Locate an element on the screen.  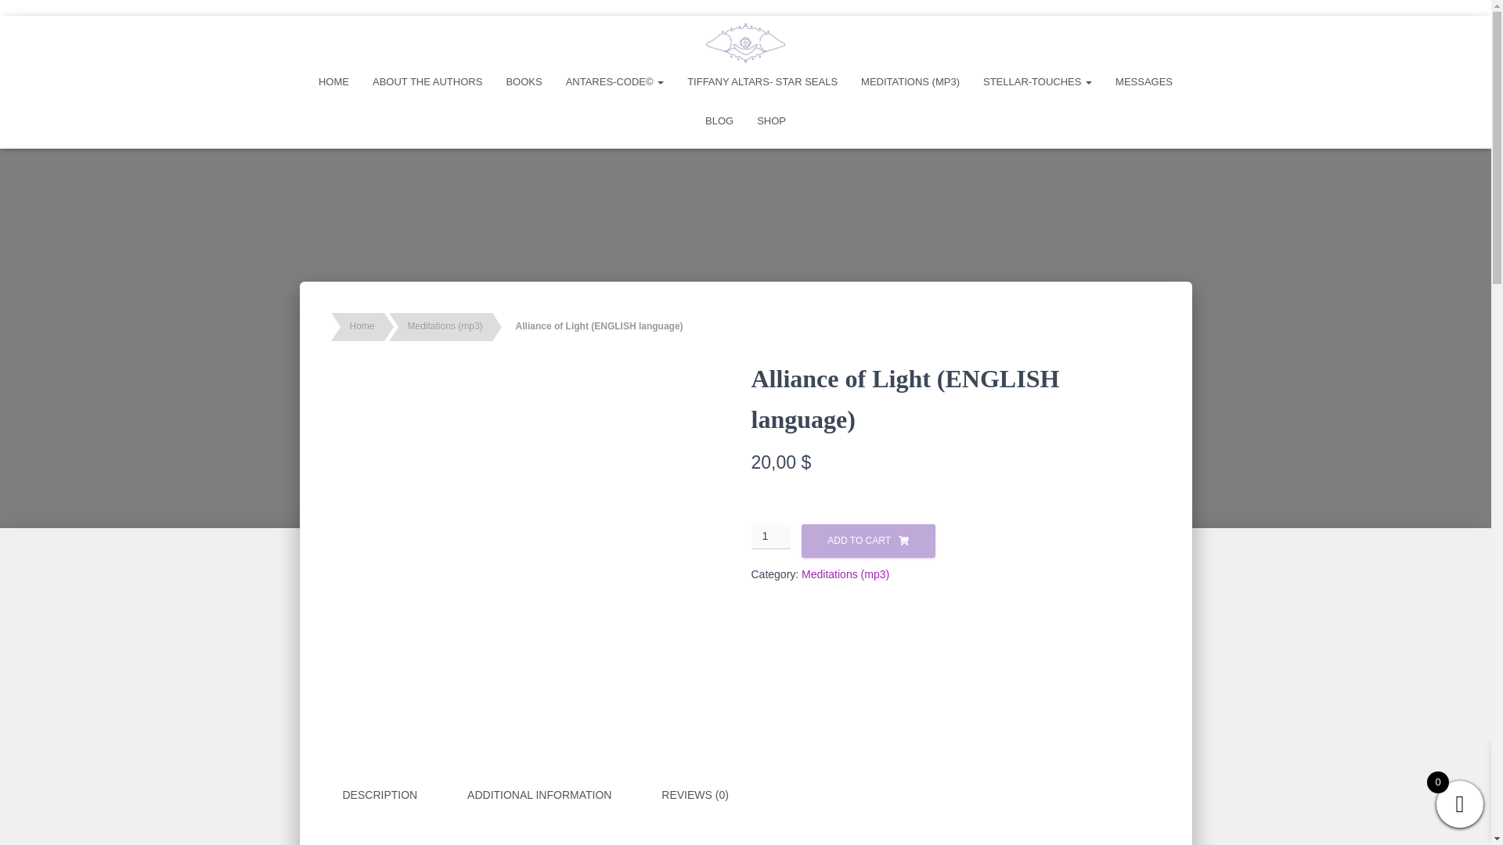
Home is located at coordinates (361, 327).